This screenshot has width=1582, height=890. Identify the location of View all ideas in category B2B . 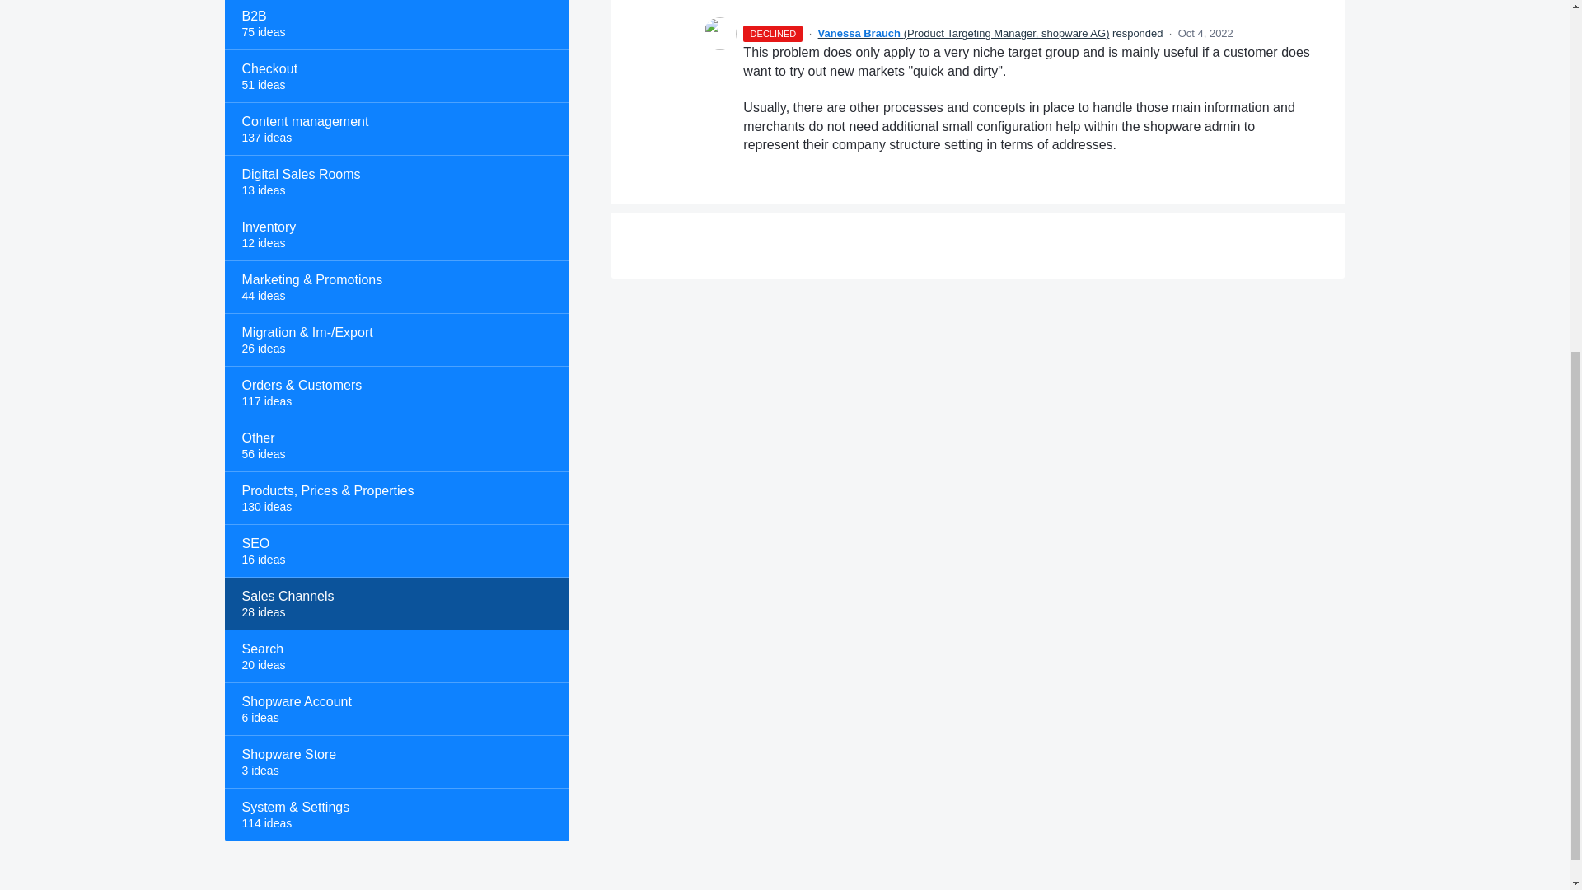
(395, 25).